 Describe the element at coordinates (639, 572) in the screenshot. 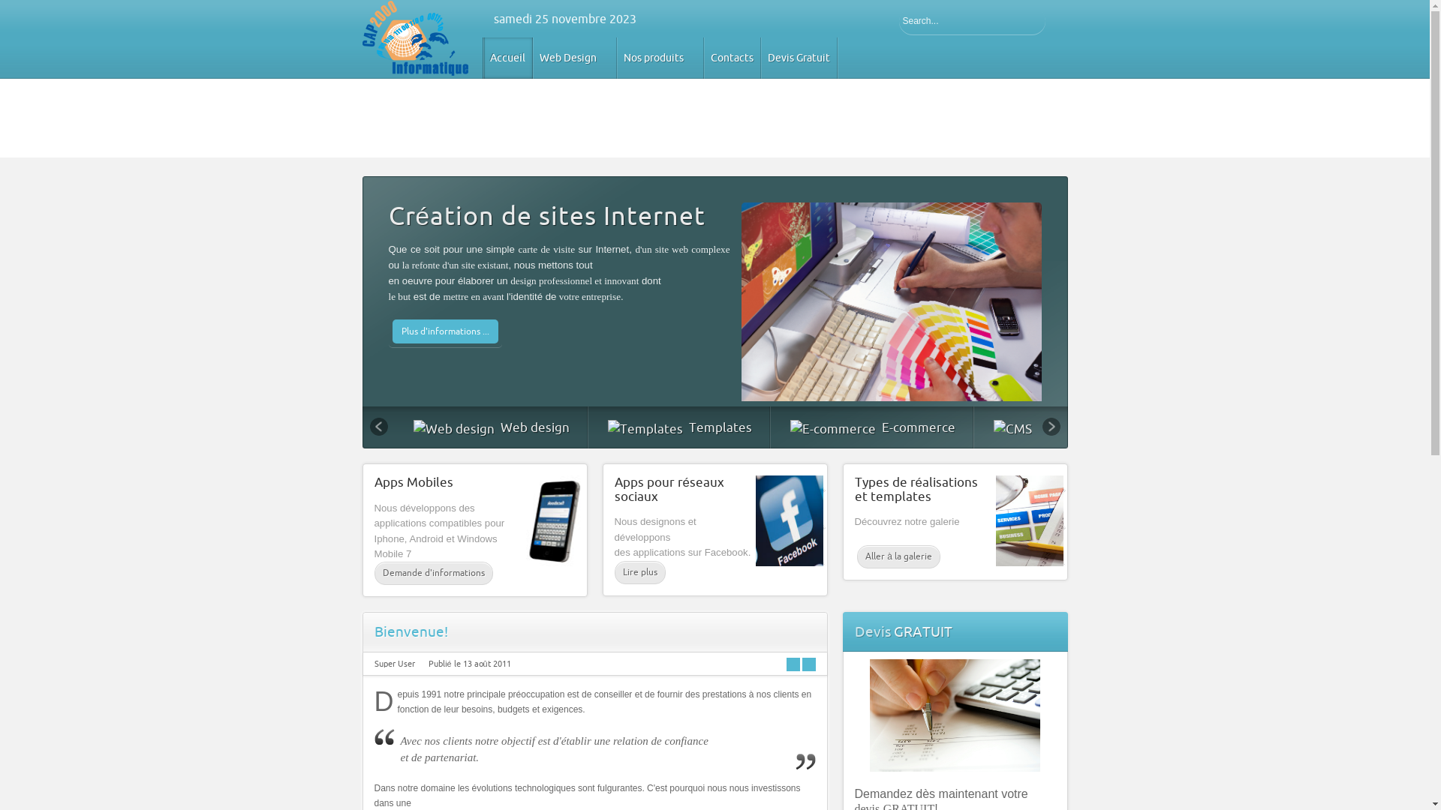

I see `Lire plus` at that location.